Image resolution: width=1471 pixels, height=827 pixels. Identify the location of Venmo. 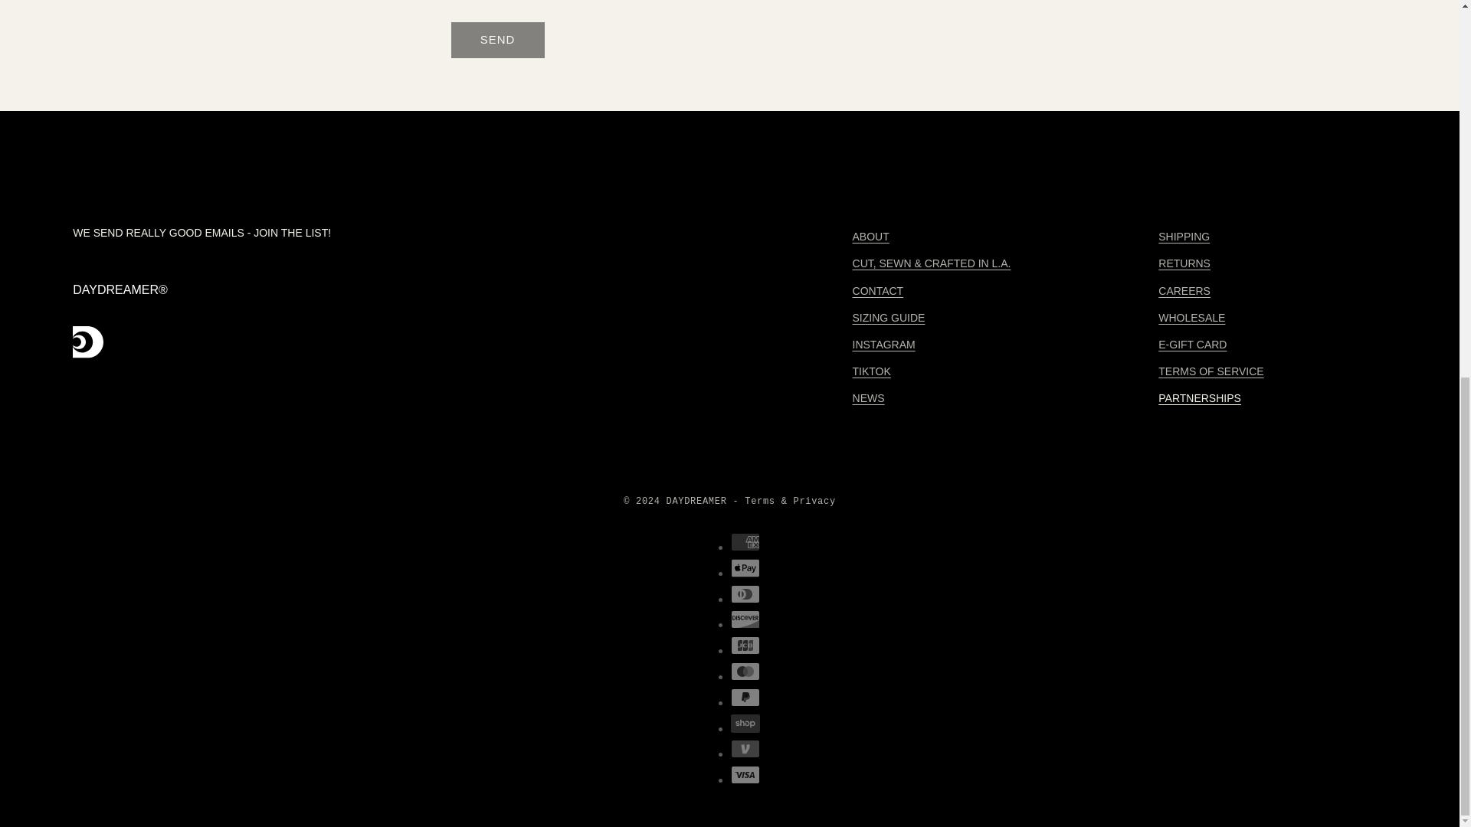
(745, 749).